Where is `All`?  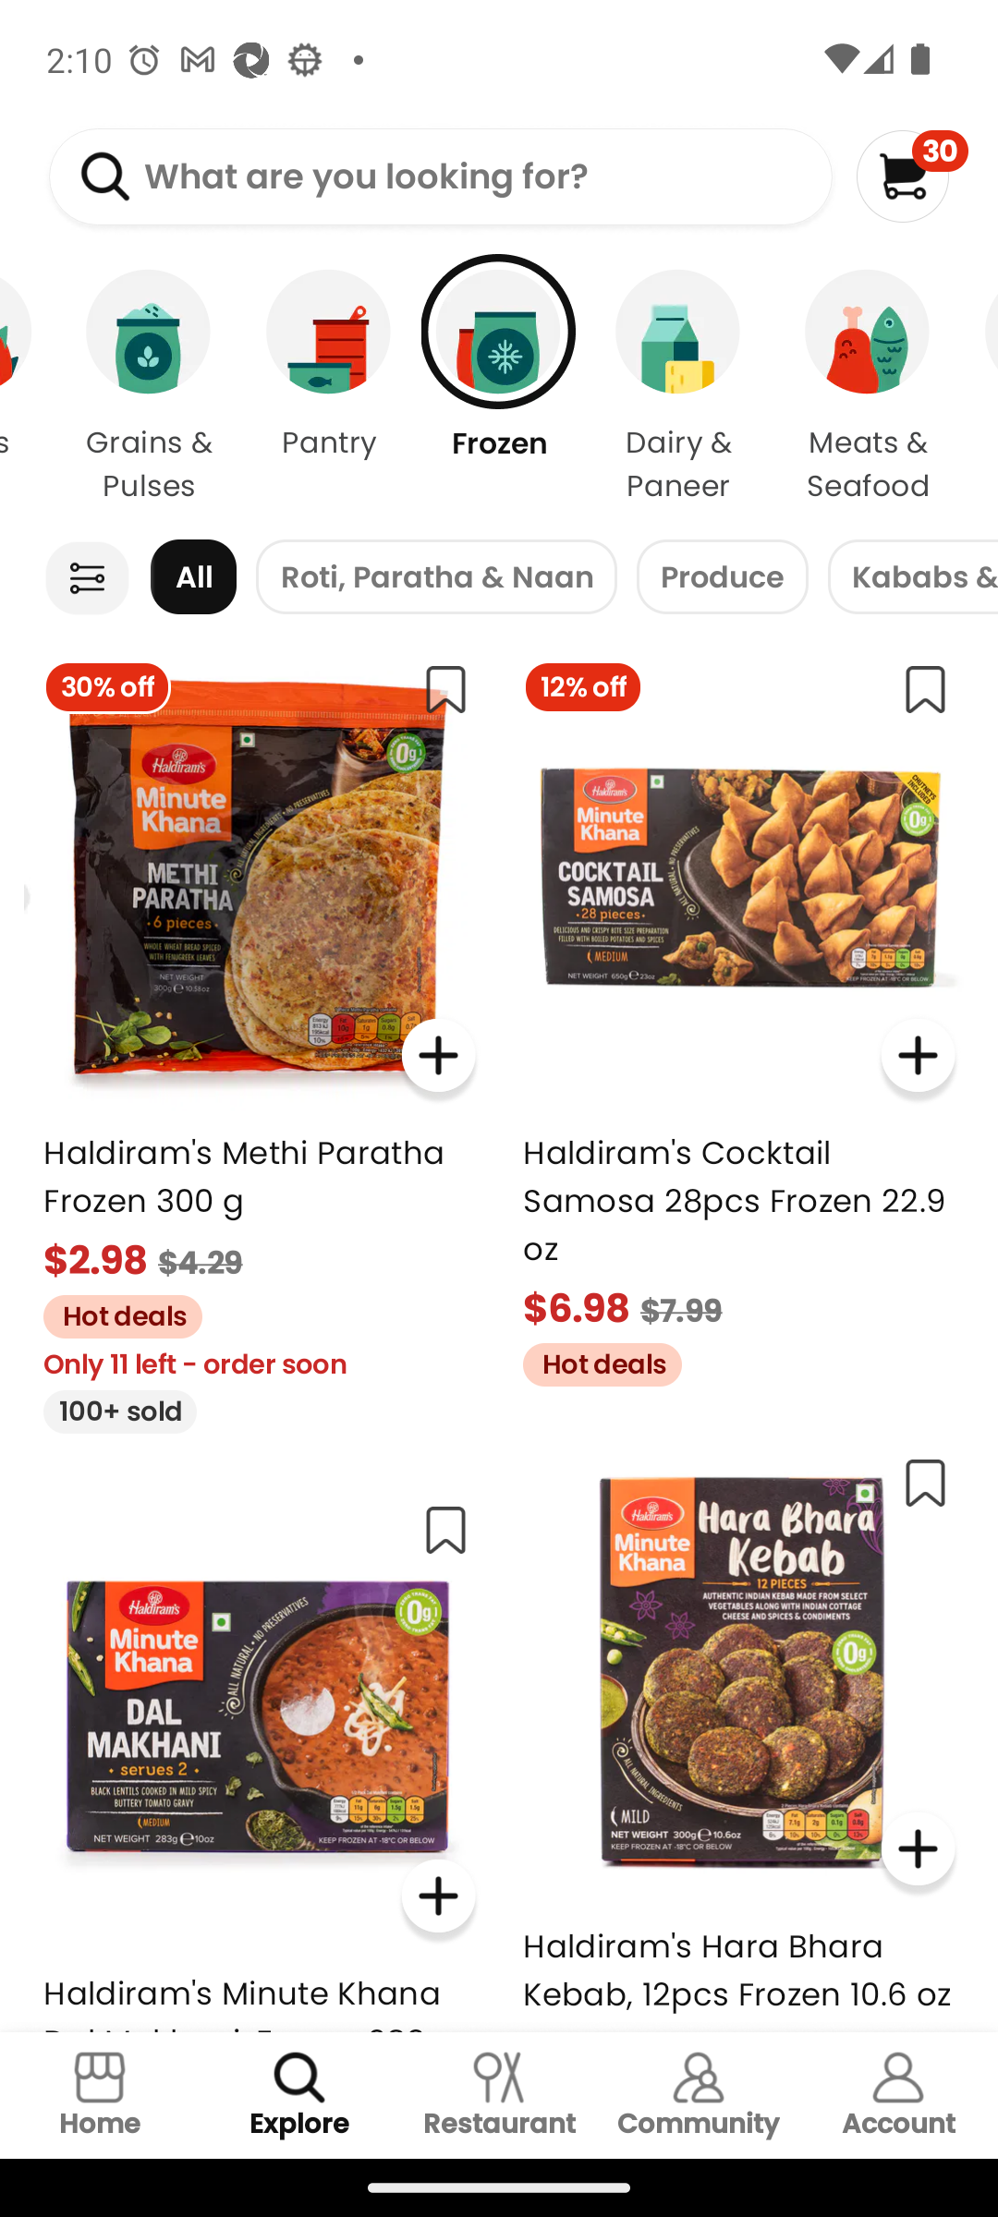 All is located at coordinates (193, 576).